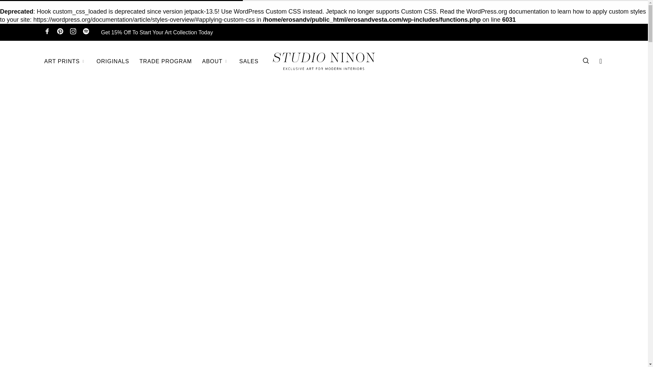 Image resolution: width=653 pixels, height=367 pixels. I want to click on Facebook, so click(47, 33).